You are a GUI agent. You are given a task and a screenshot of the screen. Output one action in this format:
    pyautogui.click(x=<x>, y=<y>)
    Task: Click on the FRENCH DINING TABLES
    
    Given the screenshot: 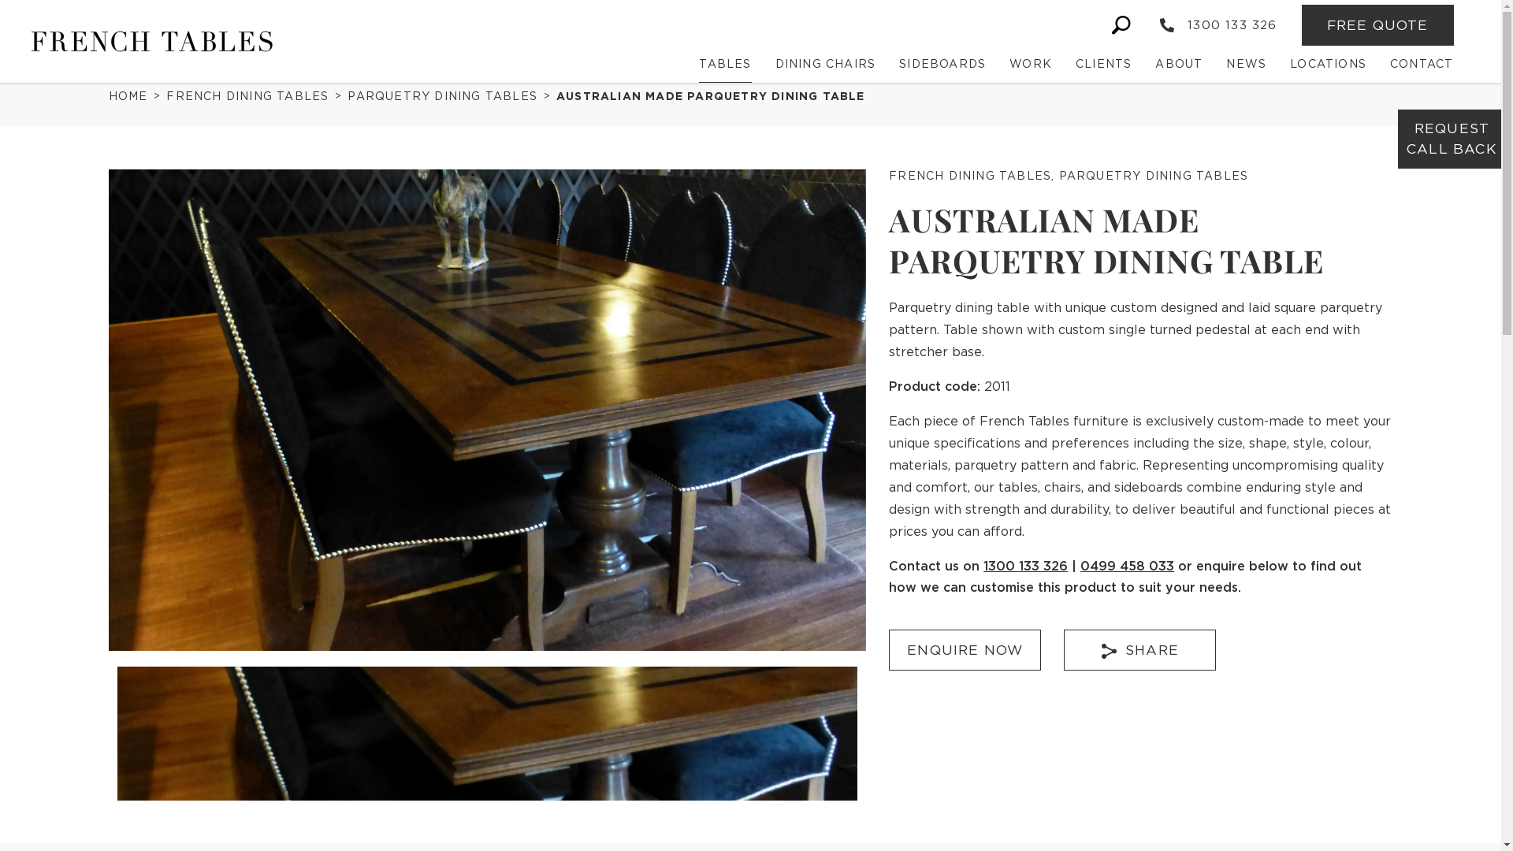 What is the action you would take?
    pyautogui.click(x=252, y=96)
    